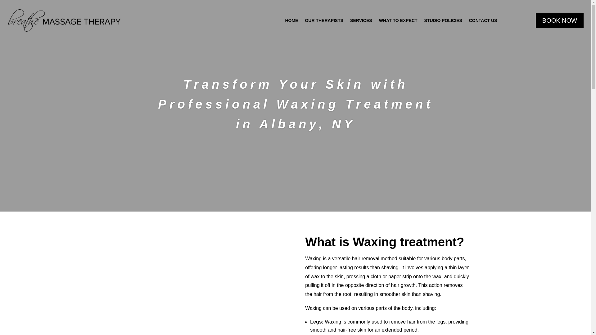 This screenshot has height=335, width=596. I want to click on CONTACT US, so click(483, 20).